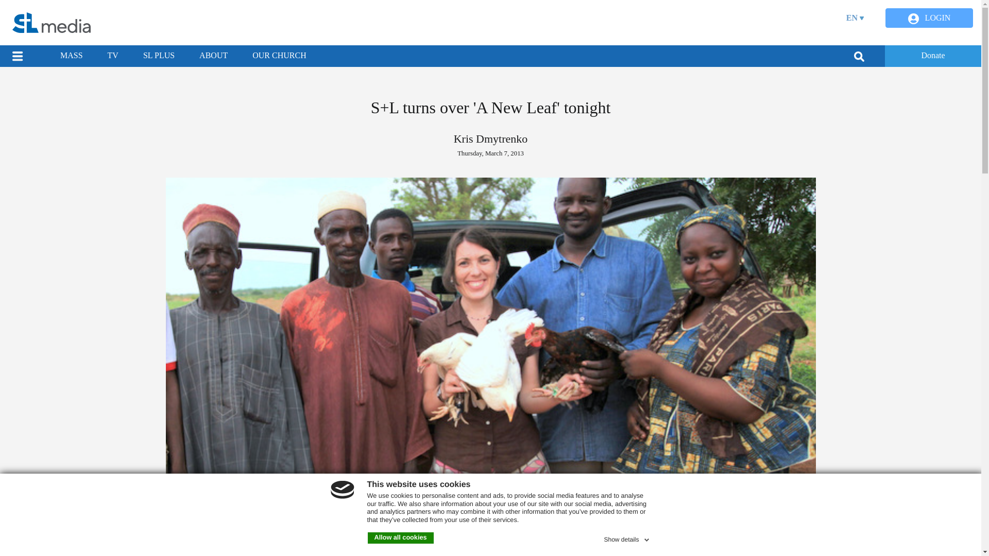 This screenshot has width=989, height=556. I want to click on Show details, so click(627, 537).